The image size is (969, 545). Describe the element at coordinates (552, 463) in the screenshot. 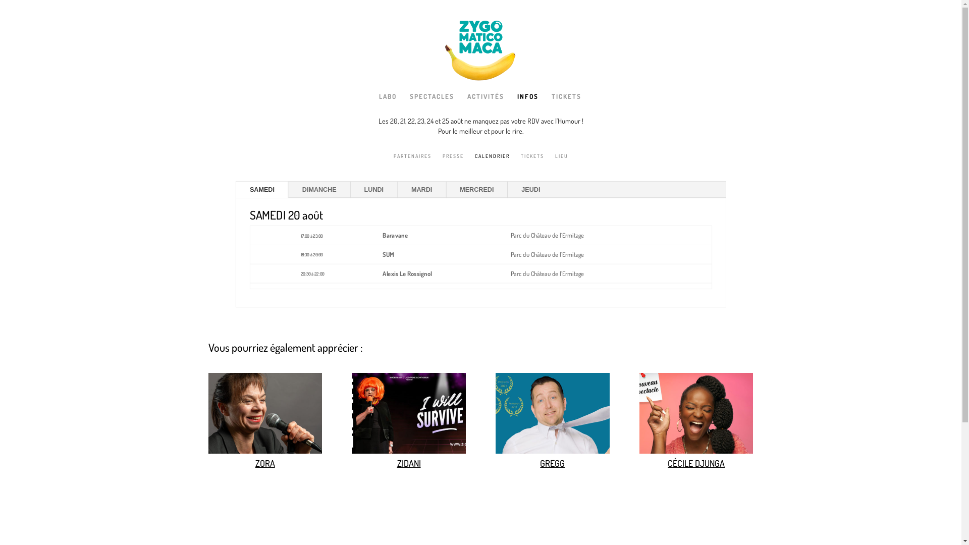

I see `GREGG` at that location.